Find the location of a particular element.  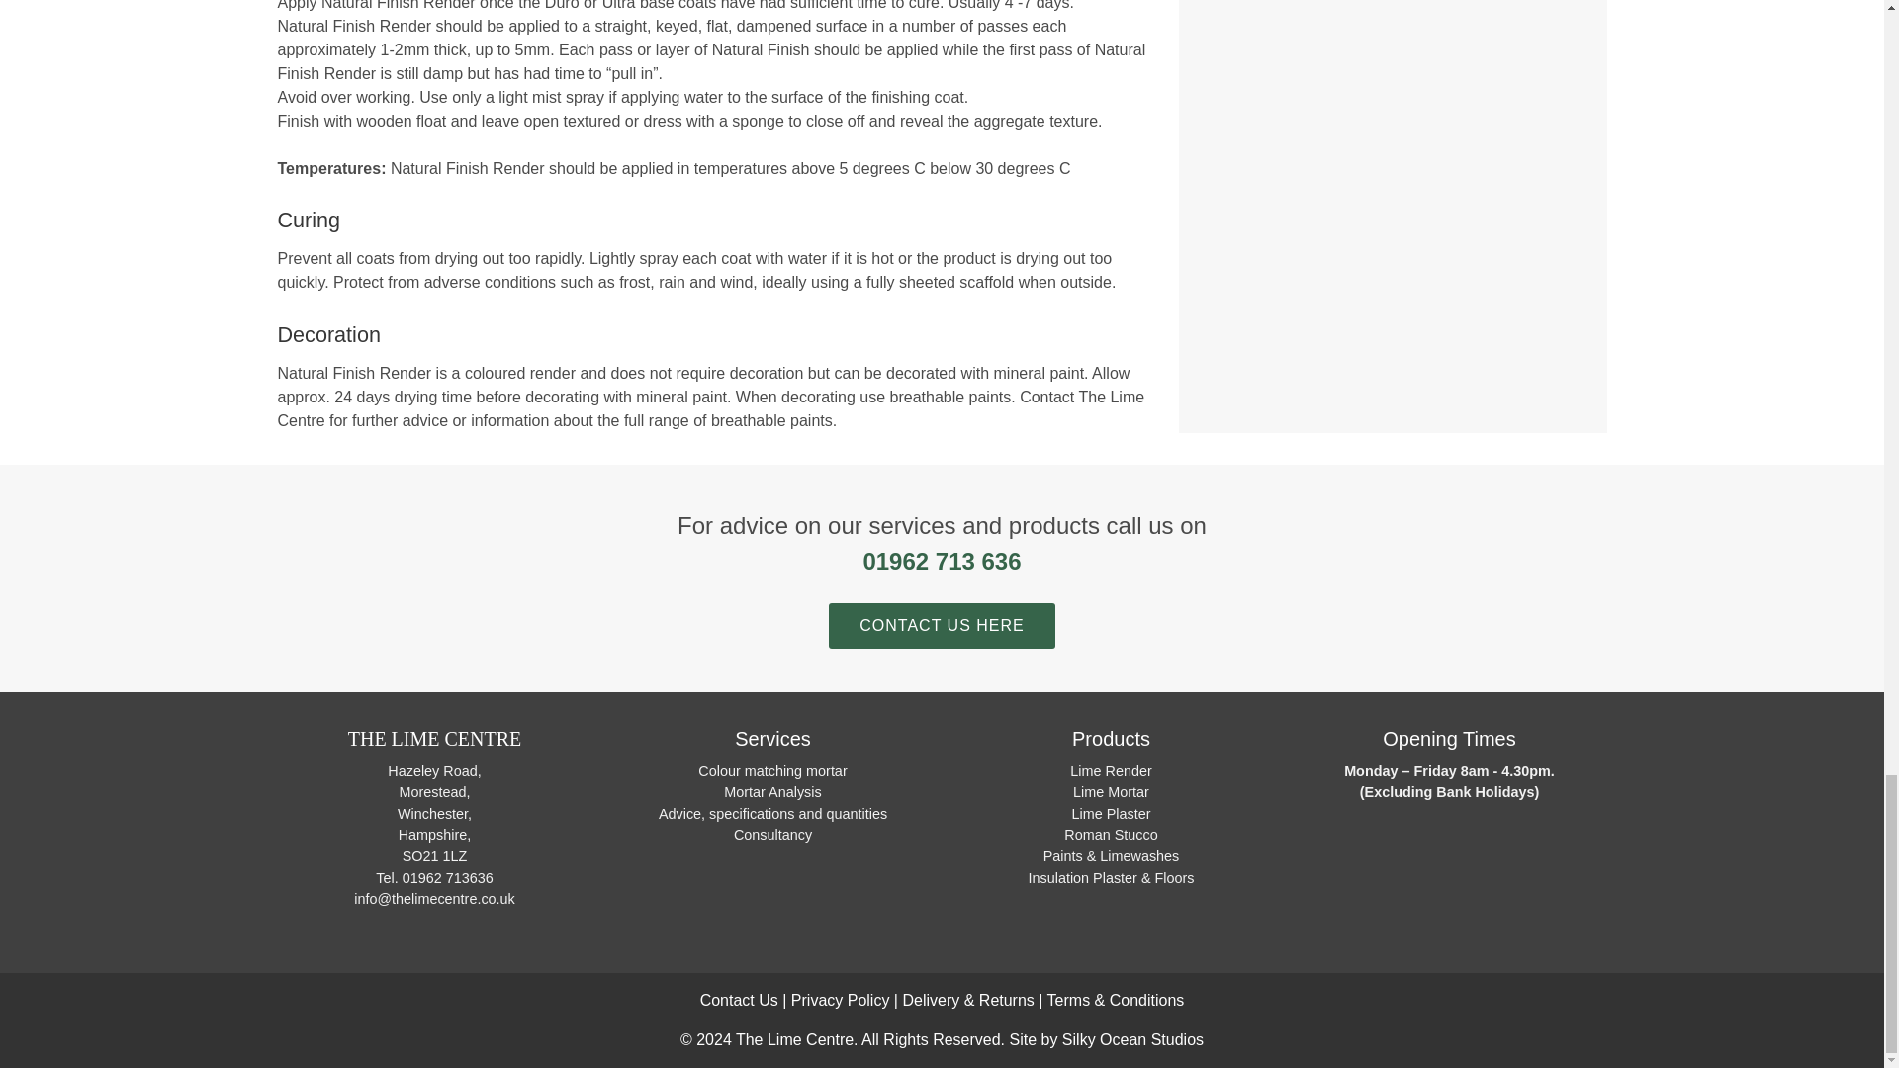

01962 713 636 is located at coordinates (942, 562).